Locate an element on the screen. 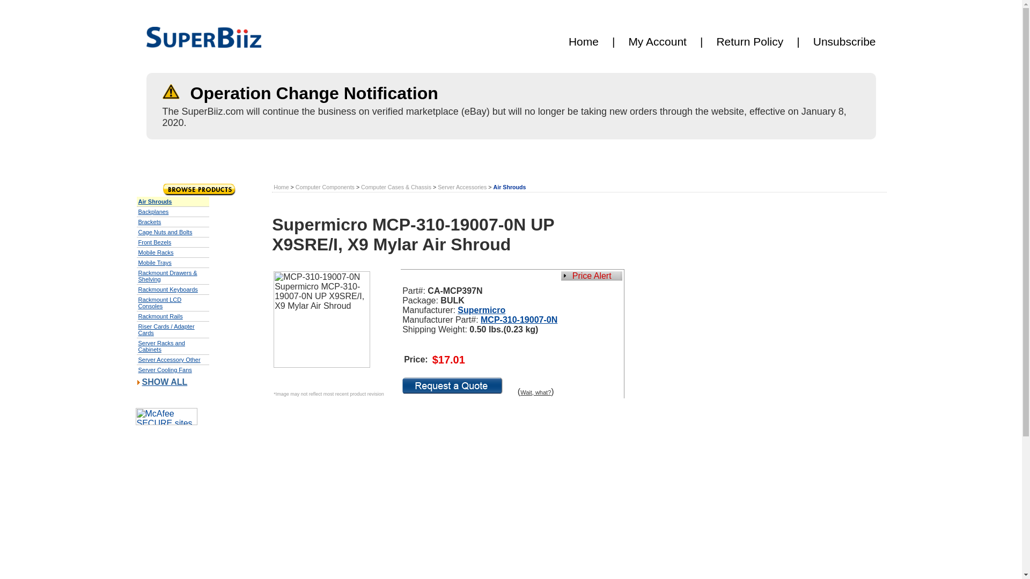  Cage Nuts and Bolts is located at coordinates (165, 232).